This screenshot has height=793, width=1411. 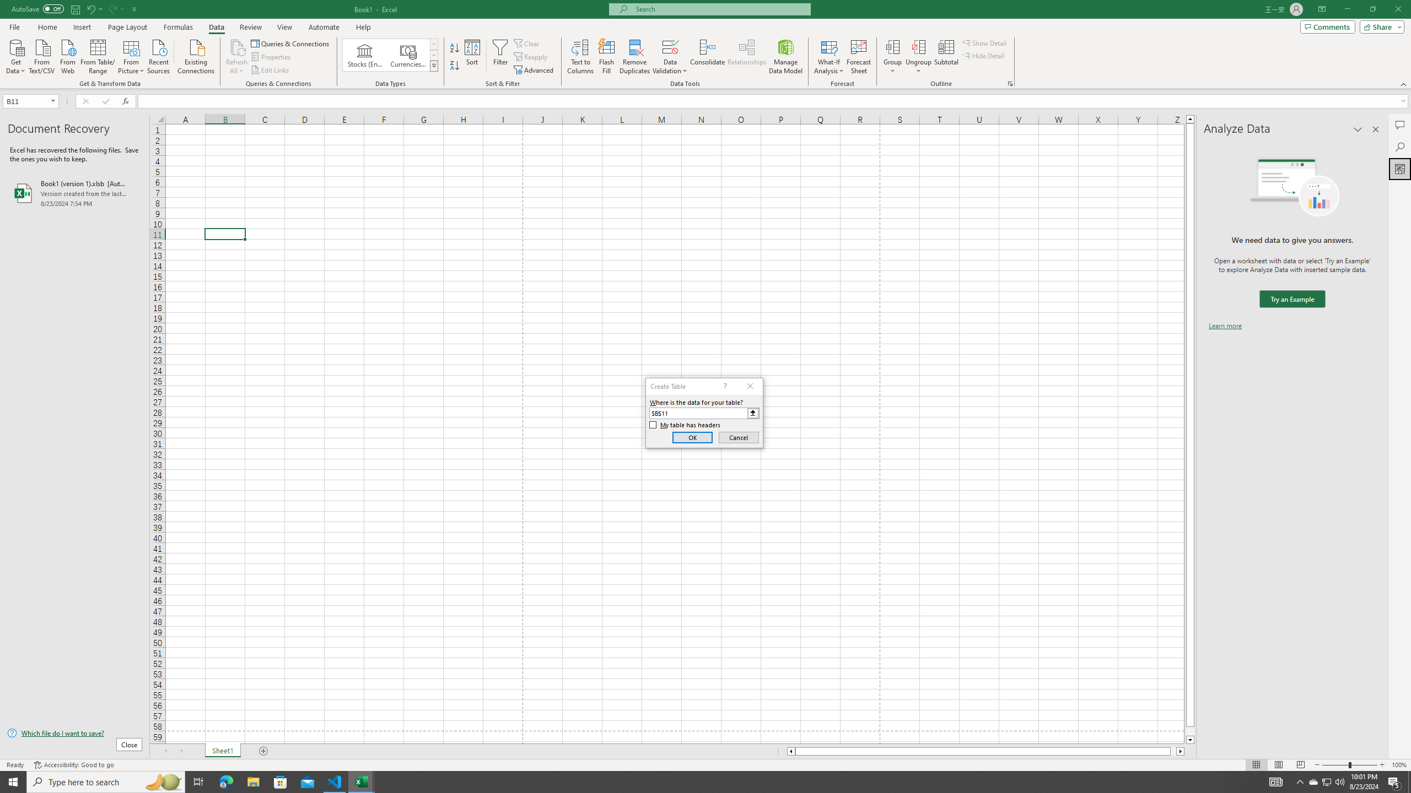 What do you see at coordinates (1382, 765) in the screenshot?
I see `Zoom In` at bounding box center [1382, 765].